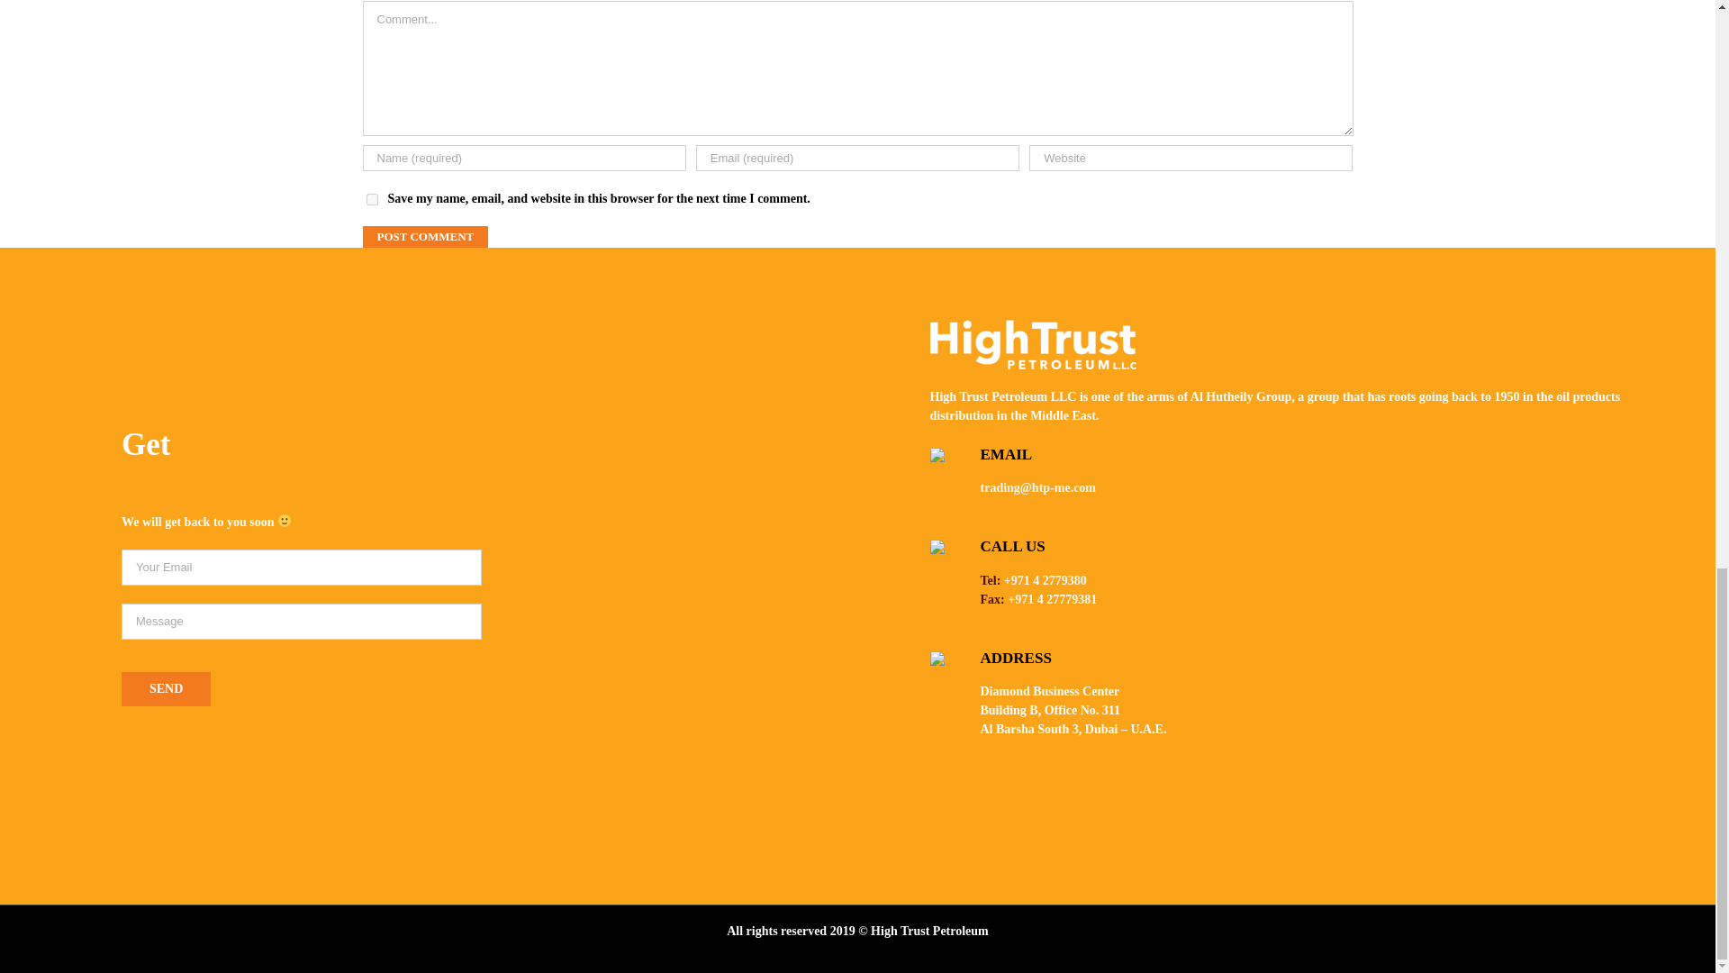 The width and height of the screenshot is (1729, 973). What do you see at coordinates (424, 236) in the screenshot?
I see `Post Comment` at bounding box center [424, 236].